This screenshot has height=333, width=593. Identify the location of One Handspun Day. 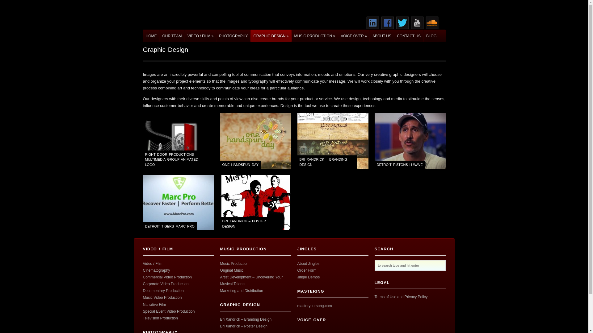
(255, 141).